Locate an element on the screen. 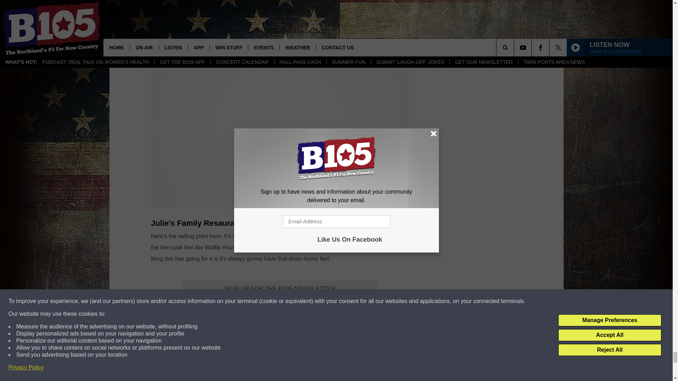 The height and width of the screenshot is (381, 678). Email Address is located at coordinates (280, 303).